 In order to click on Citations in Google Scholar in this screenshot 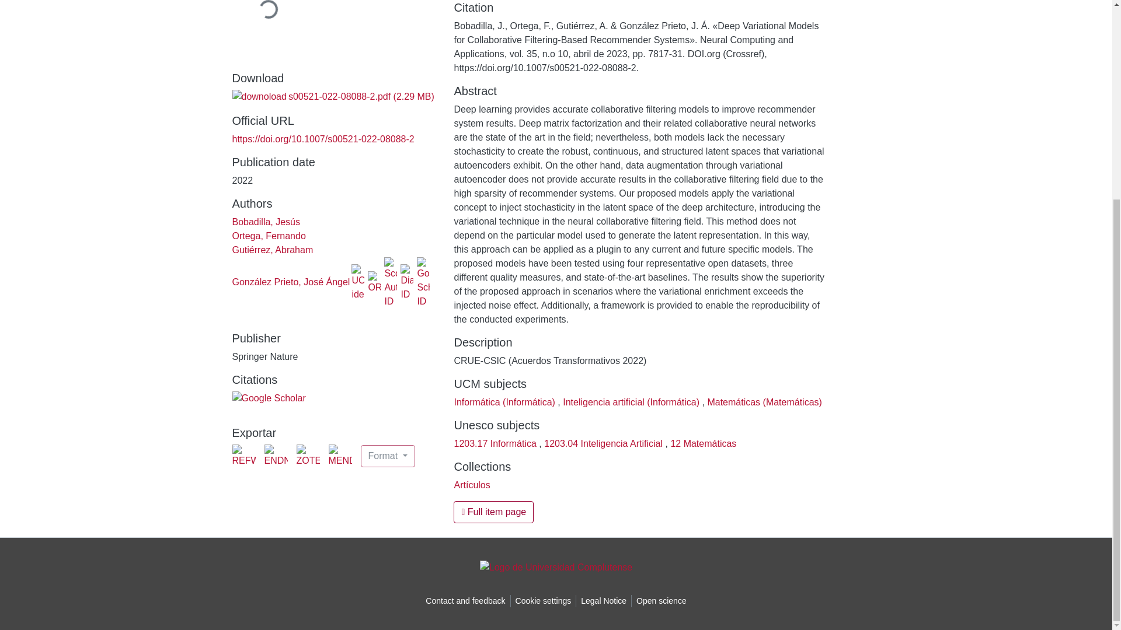, I will do `click(269, 398)`.